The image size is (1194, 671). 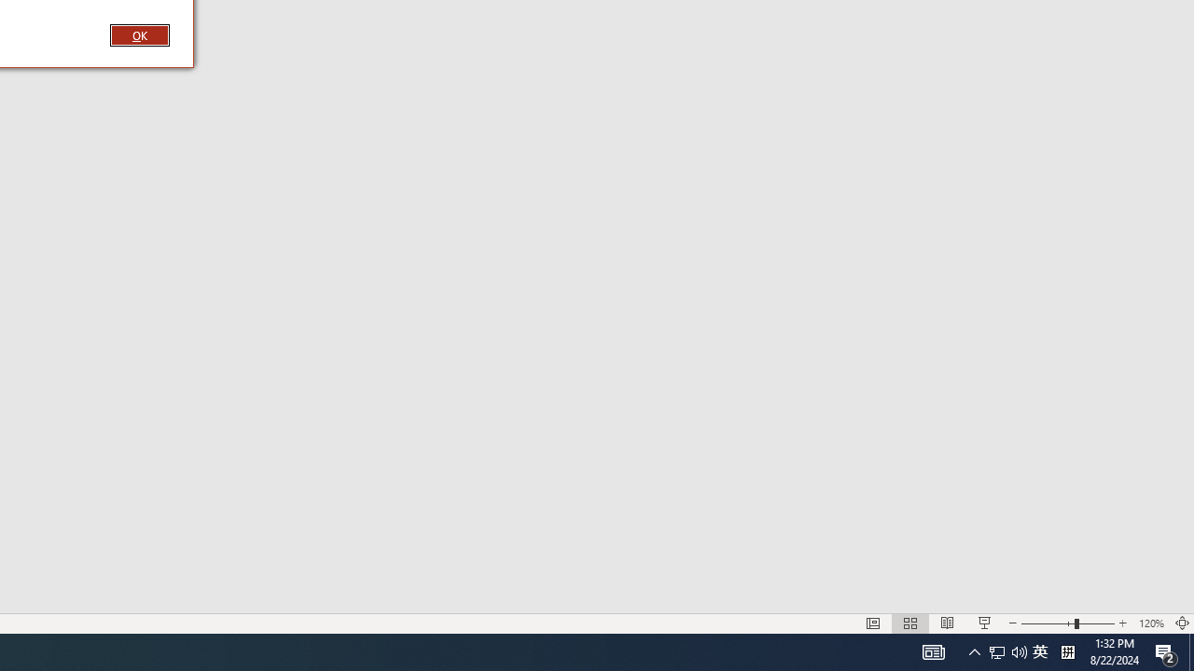 I want to click on Tray Input Indicator - Chinese (Simplified, China), so click(x=1191, y=652).